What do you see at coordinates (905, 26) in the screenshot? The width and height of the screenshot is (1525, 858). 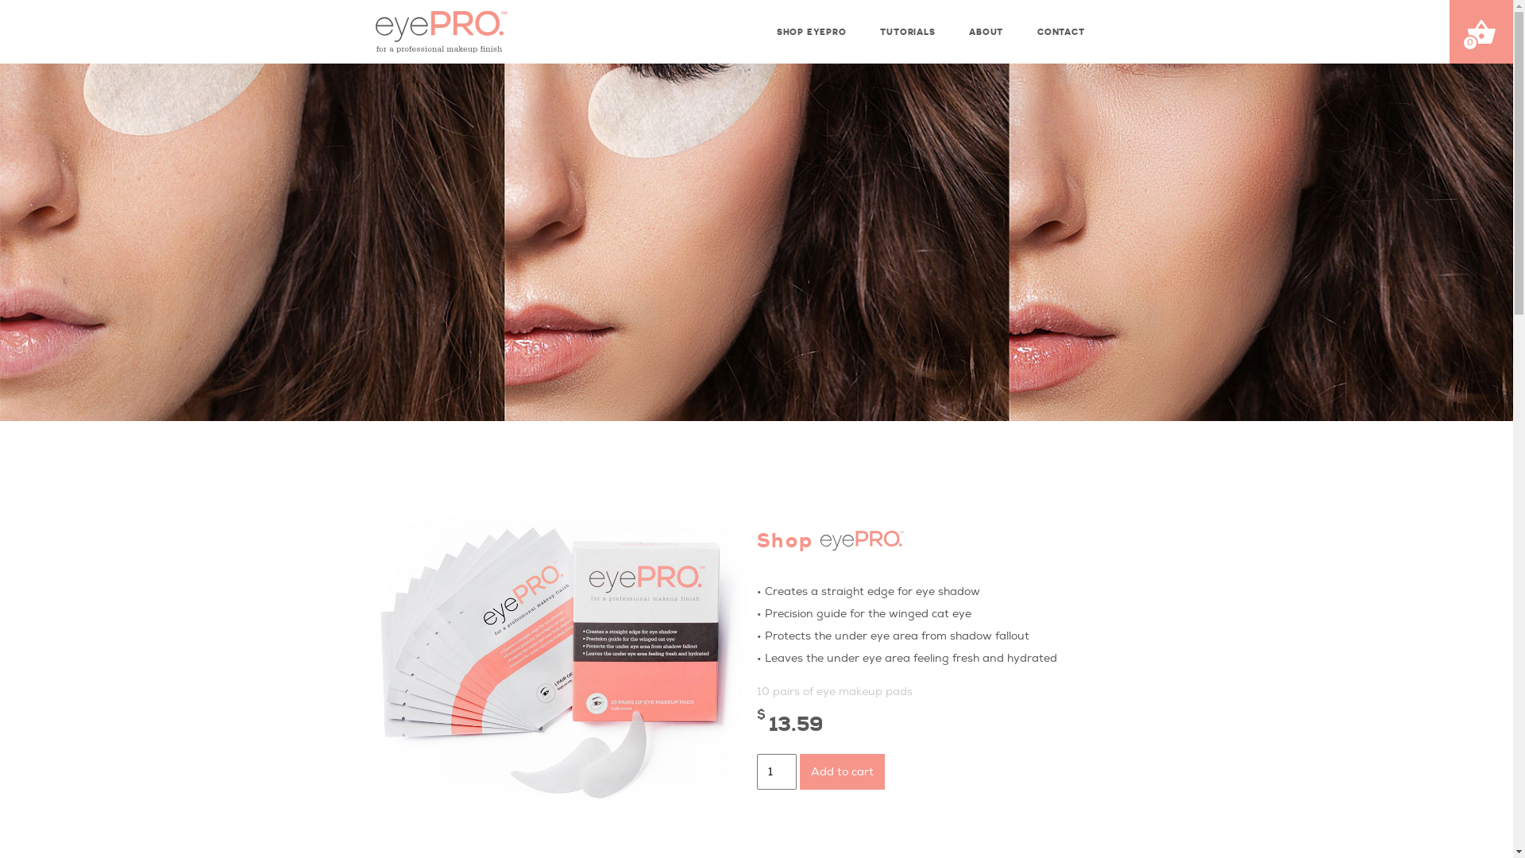 I see `TUTORIALS` at bounding box center [905, 26].